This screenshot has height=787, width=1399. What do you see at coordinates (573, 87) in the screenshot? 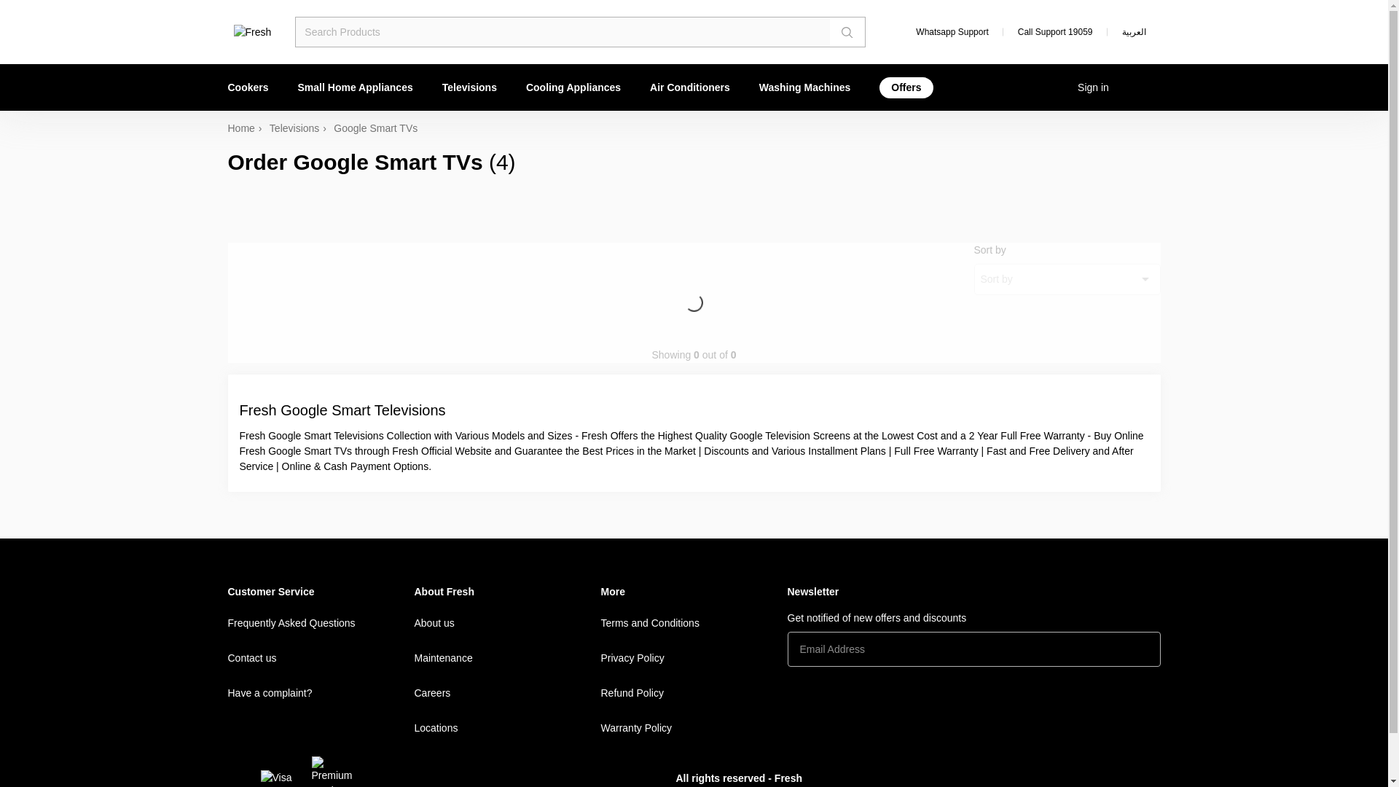
I see `Cooling Appliances` at bounding box center [573, 87].